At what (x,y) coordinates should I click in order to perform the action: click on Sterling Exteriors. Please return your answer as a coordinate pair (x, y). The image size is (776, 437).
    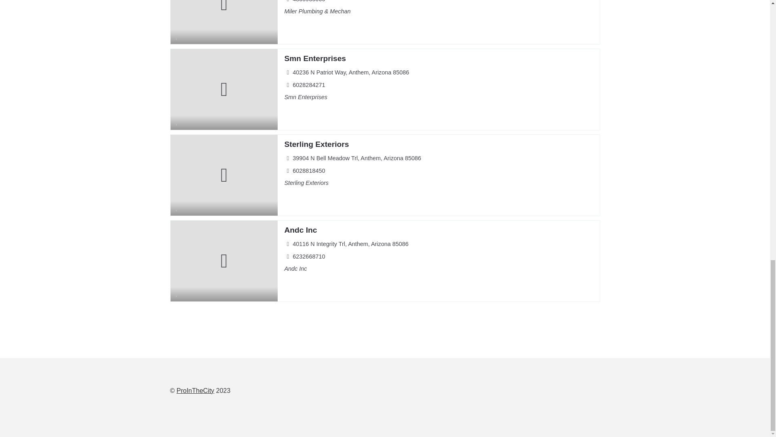
    Looking at the image, I should click on (316, 144).